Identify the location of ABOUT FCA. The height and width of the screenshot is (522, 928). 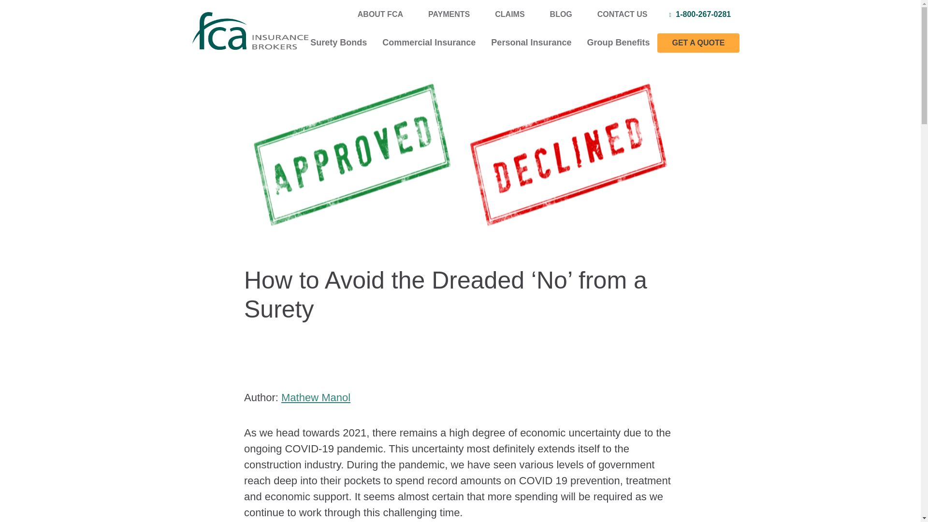
(380, 14).